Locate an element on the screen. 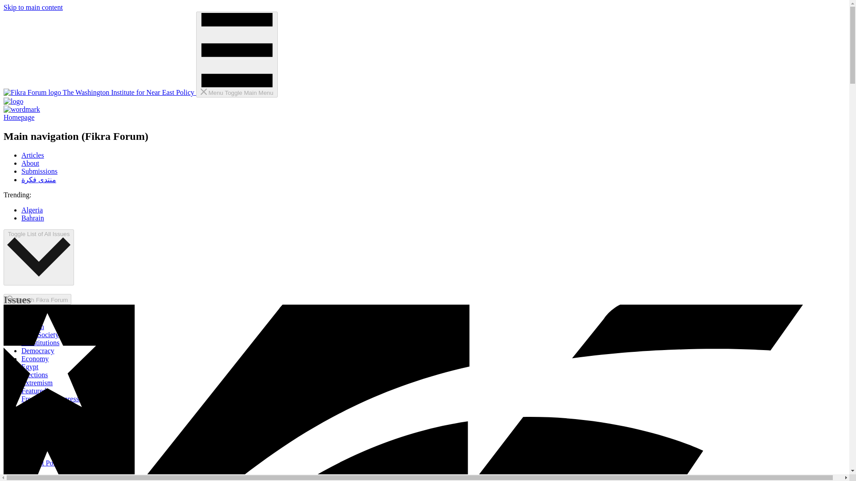 This screenshot has height=481, width=856. Extremism is located at coordinates (37, 383).